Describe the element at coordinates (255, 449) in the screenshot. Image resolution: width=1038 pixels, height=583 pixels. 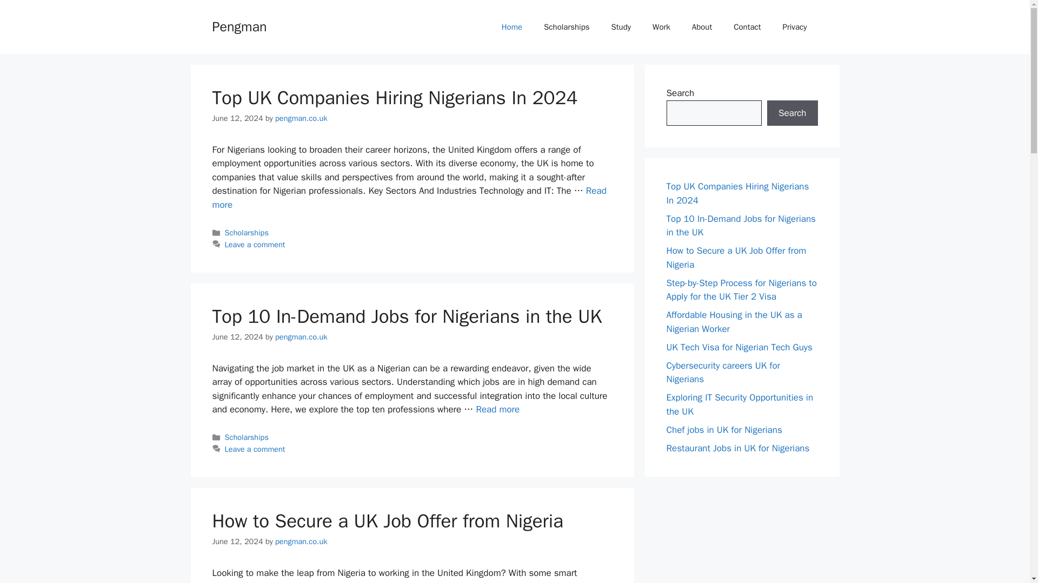
I see `Leave a comment` at that location.